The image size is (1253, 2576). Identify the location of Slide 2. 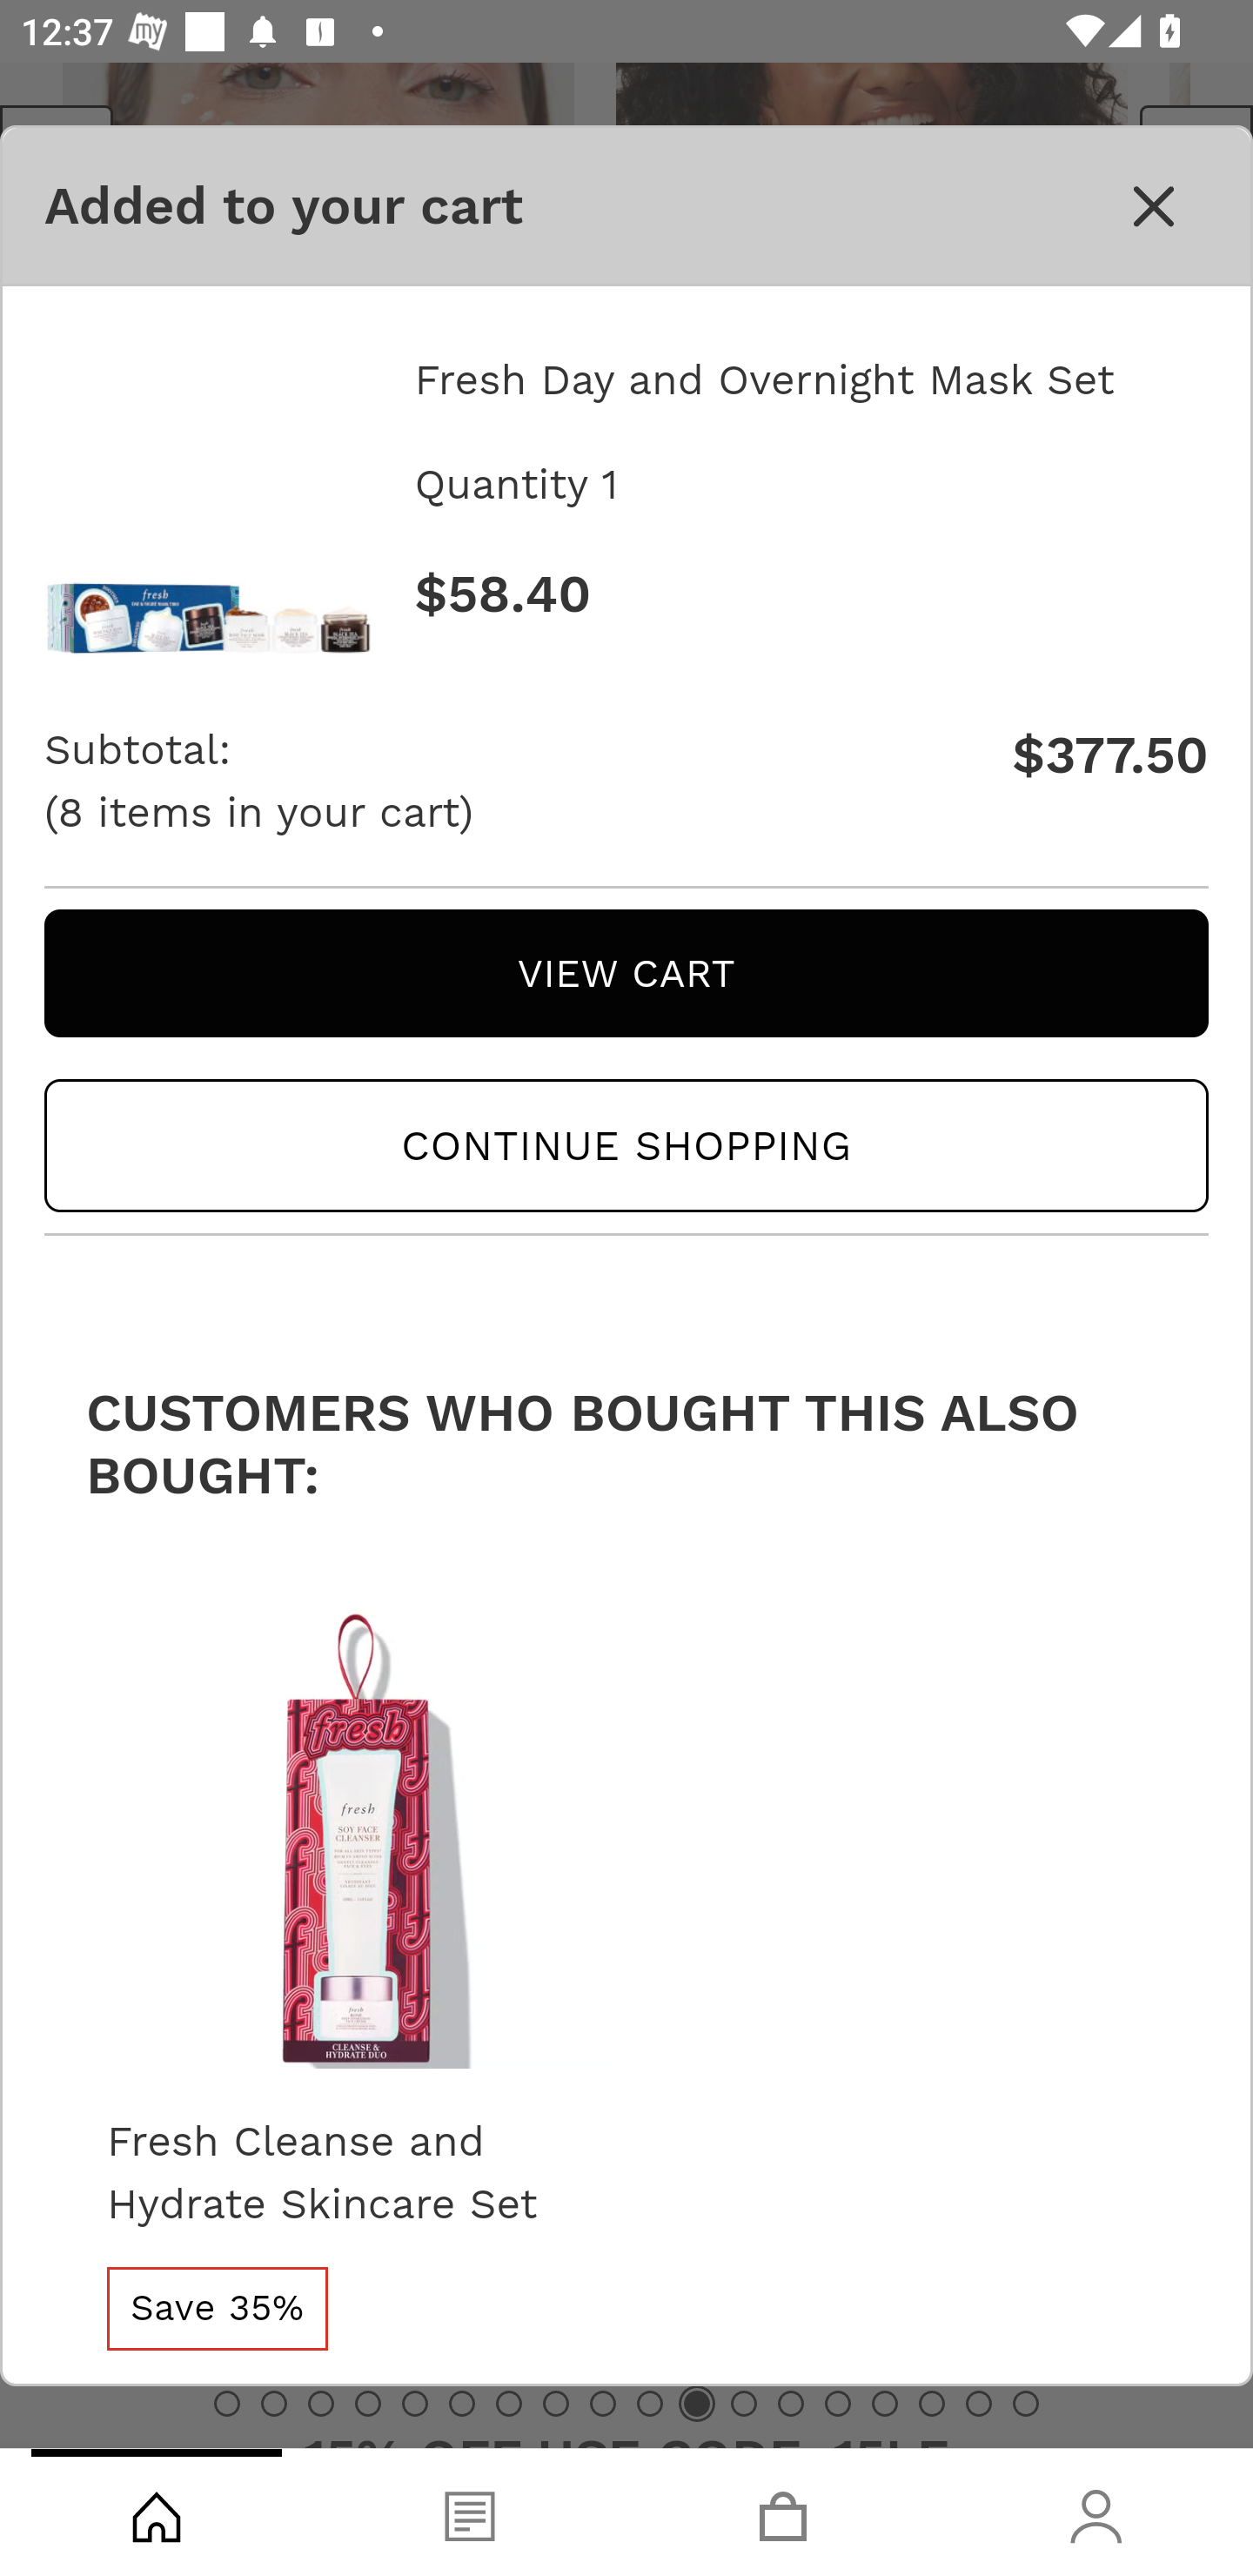
(273, 2403).